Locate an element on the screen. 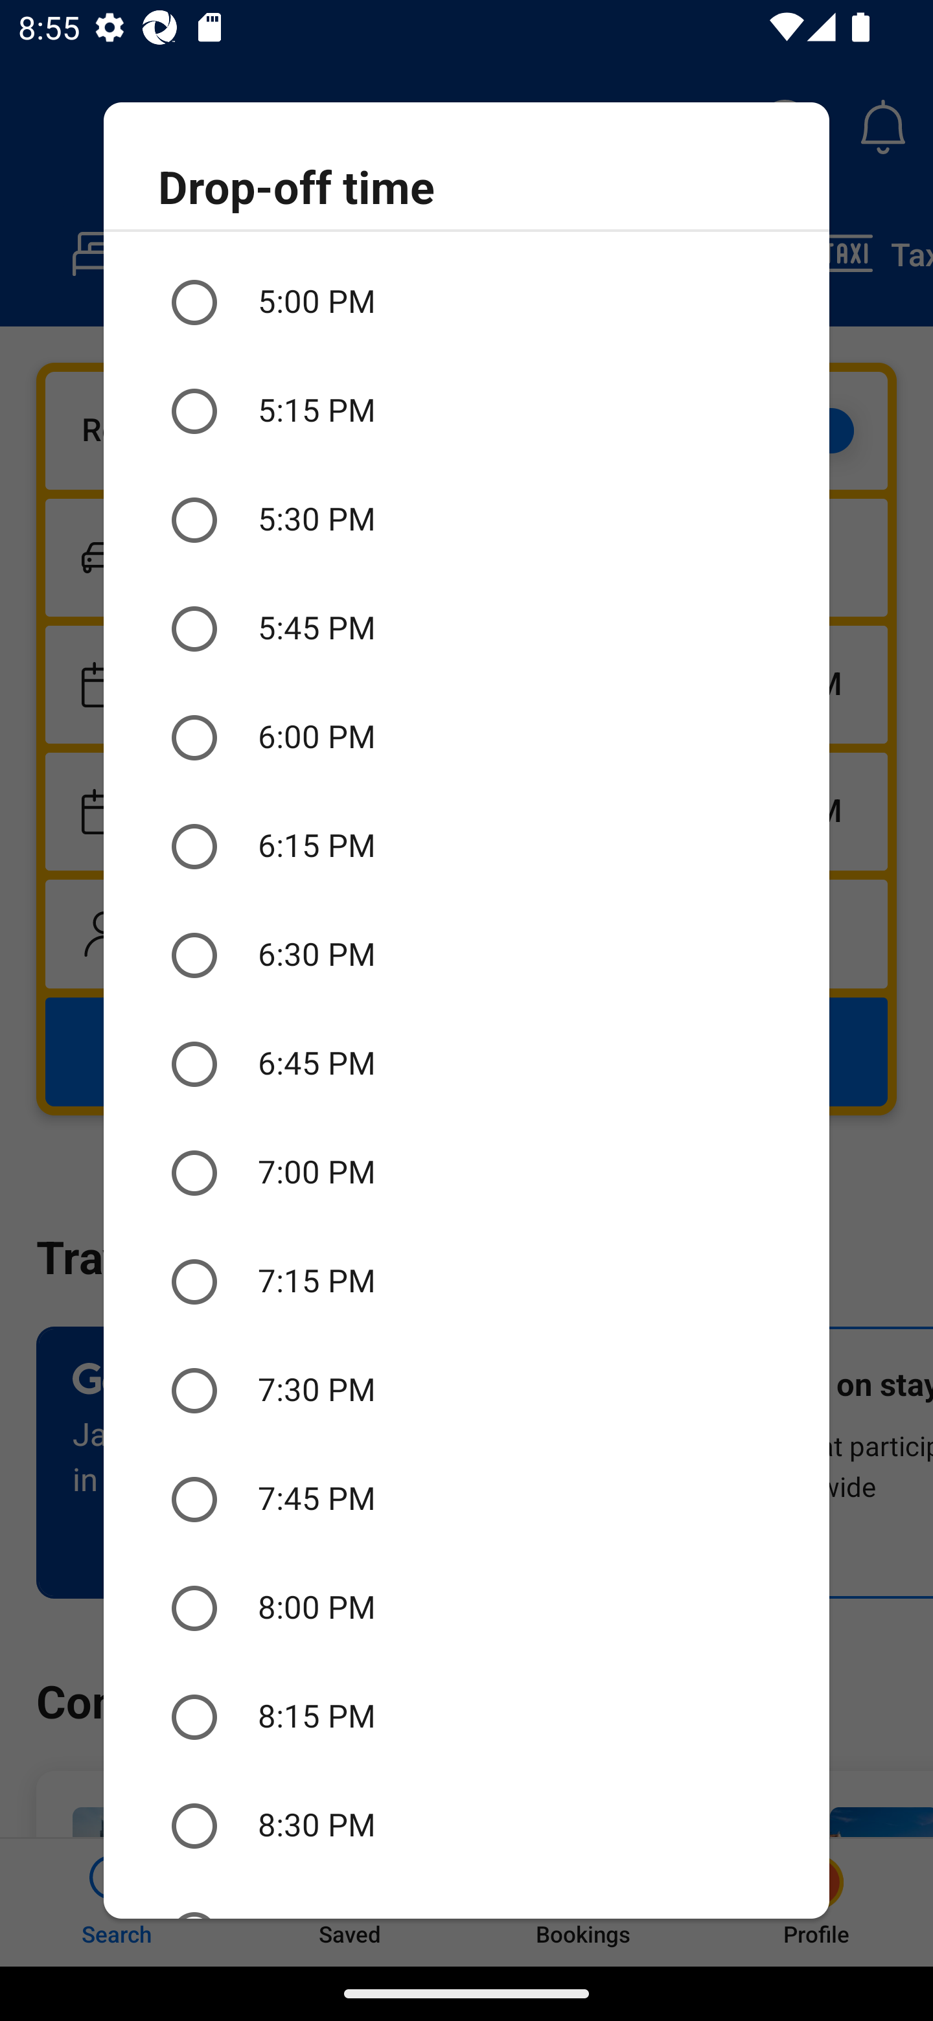  6:30 PM is located at coordinates (466, 956).